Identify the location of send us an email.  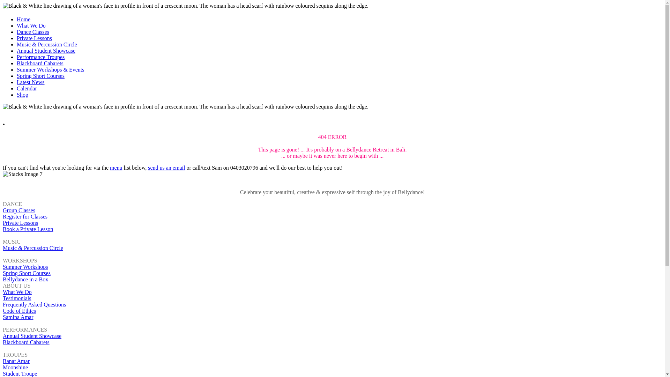
(166, 168).